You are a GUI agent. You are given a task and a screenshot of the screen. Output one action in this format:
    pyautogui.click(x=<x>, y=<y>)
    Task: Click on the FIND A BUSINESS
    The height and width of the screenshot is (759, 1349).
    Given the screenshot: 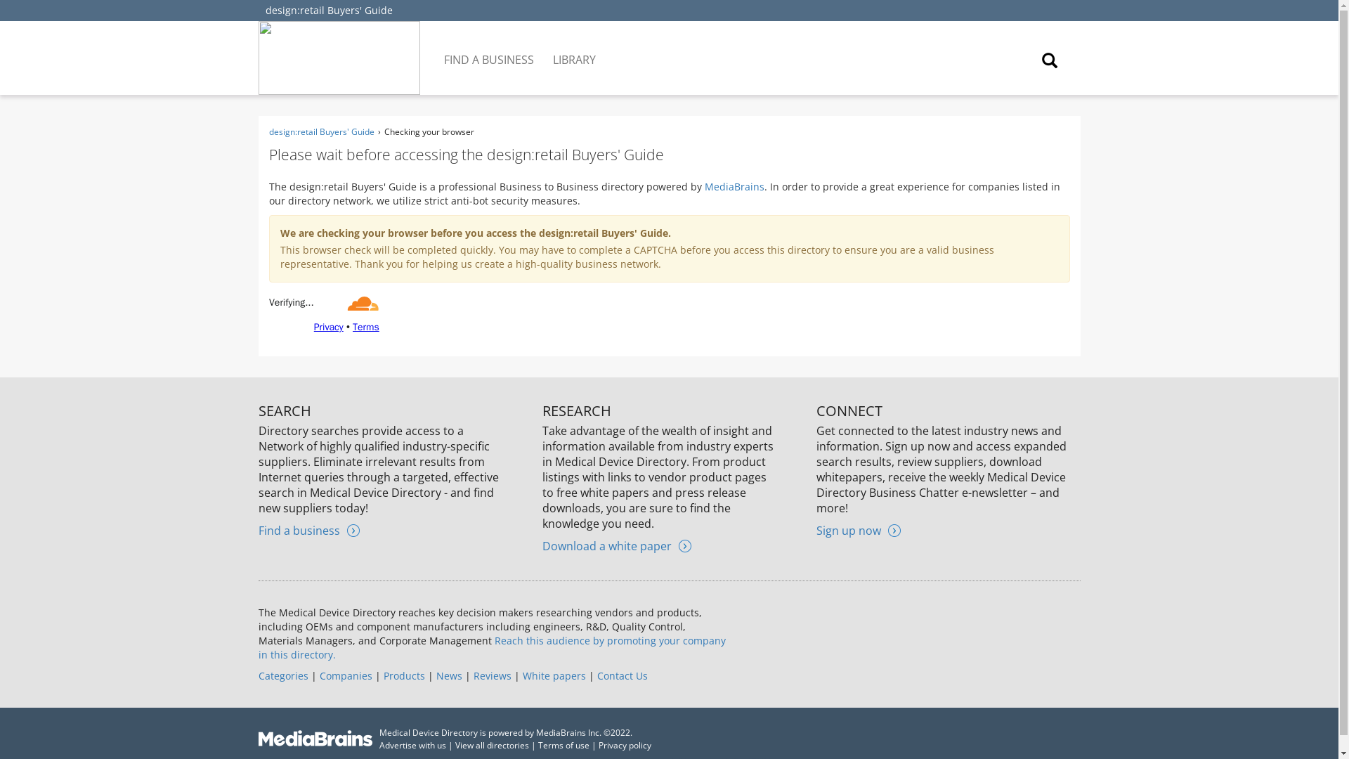 What is the action you would take?
    pyautogui.click(x=490, y=49)
    